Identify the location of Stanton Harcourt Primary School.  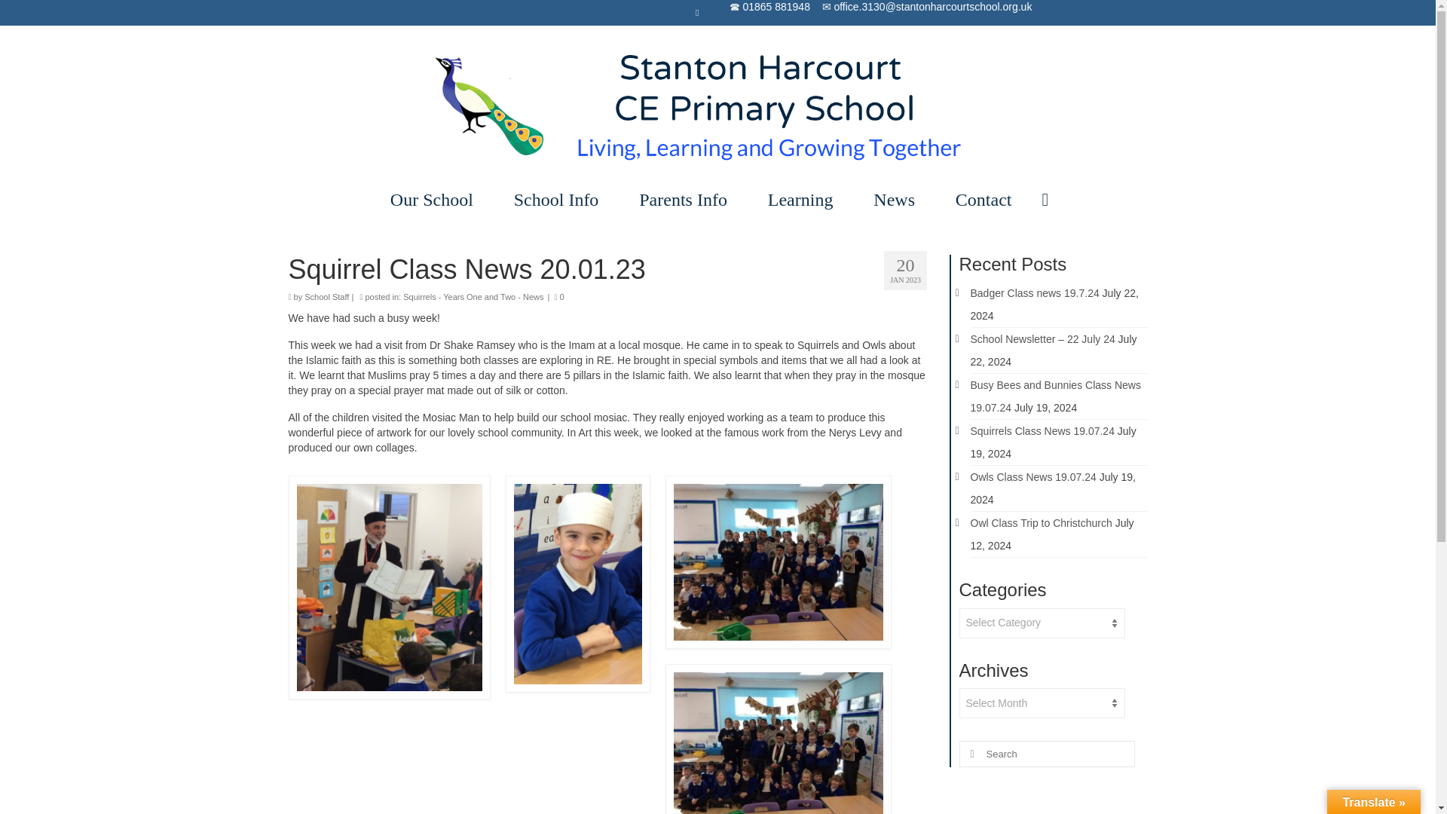
(719, 104).